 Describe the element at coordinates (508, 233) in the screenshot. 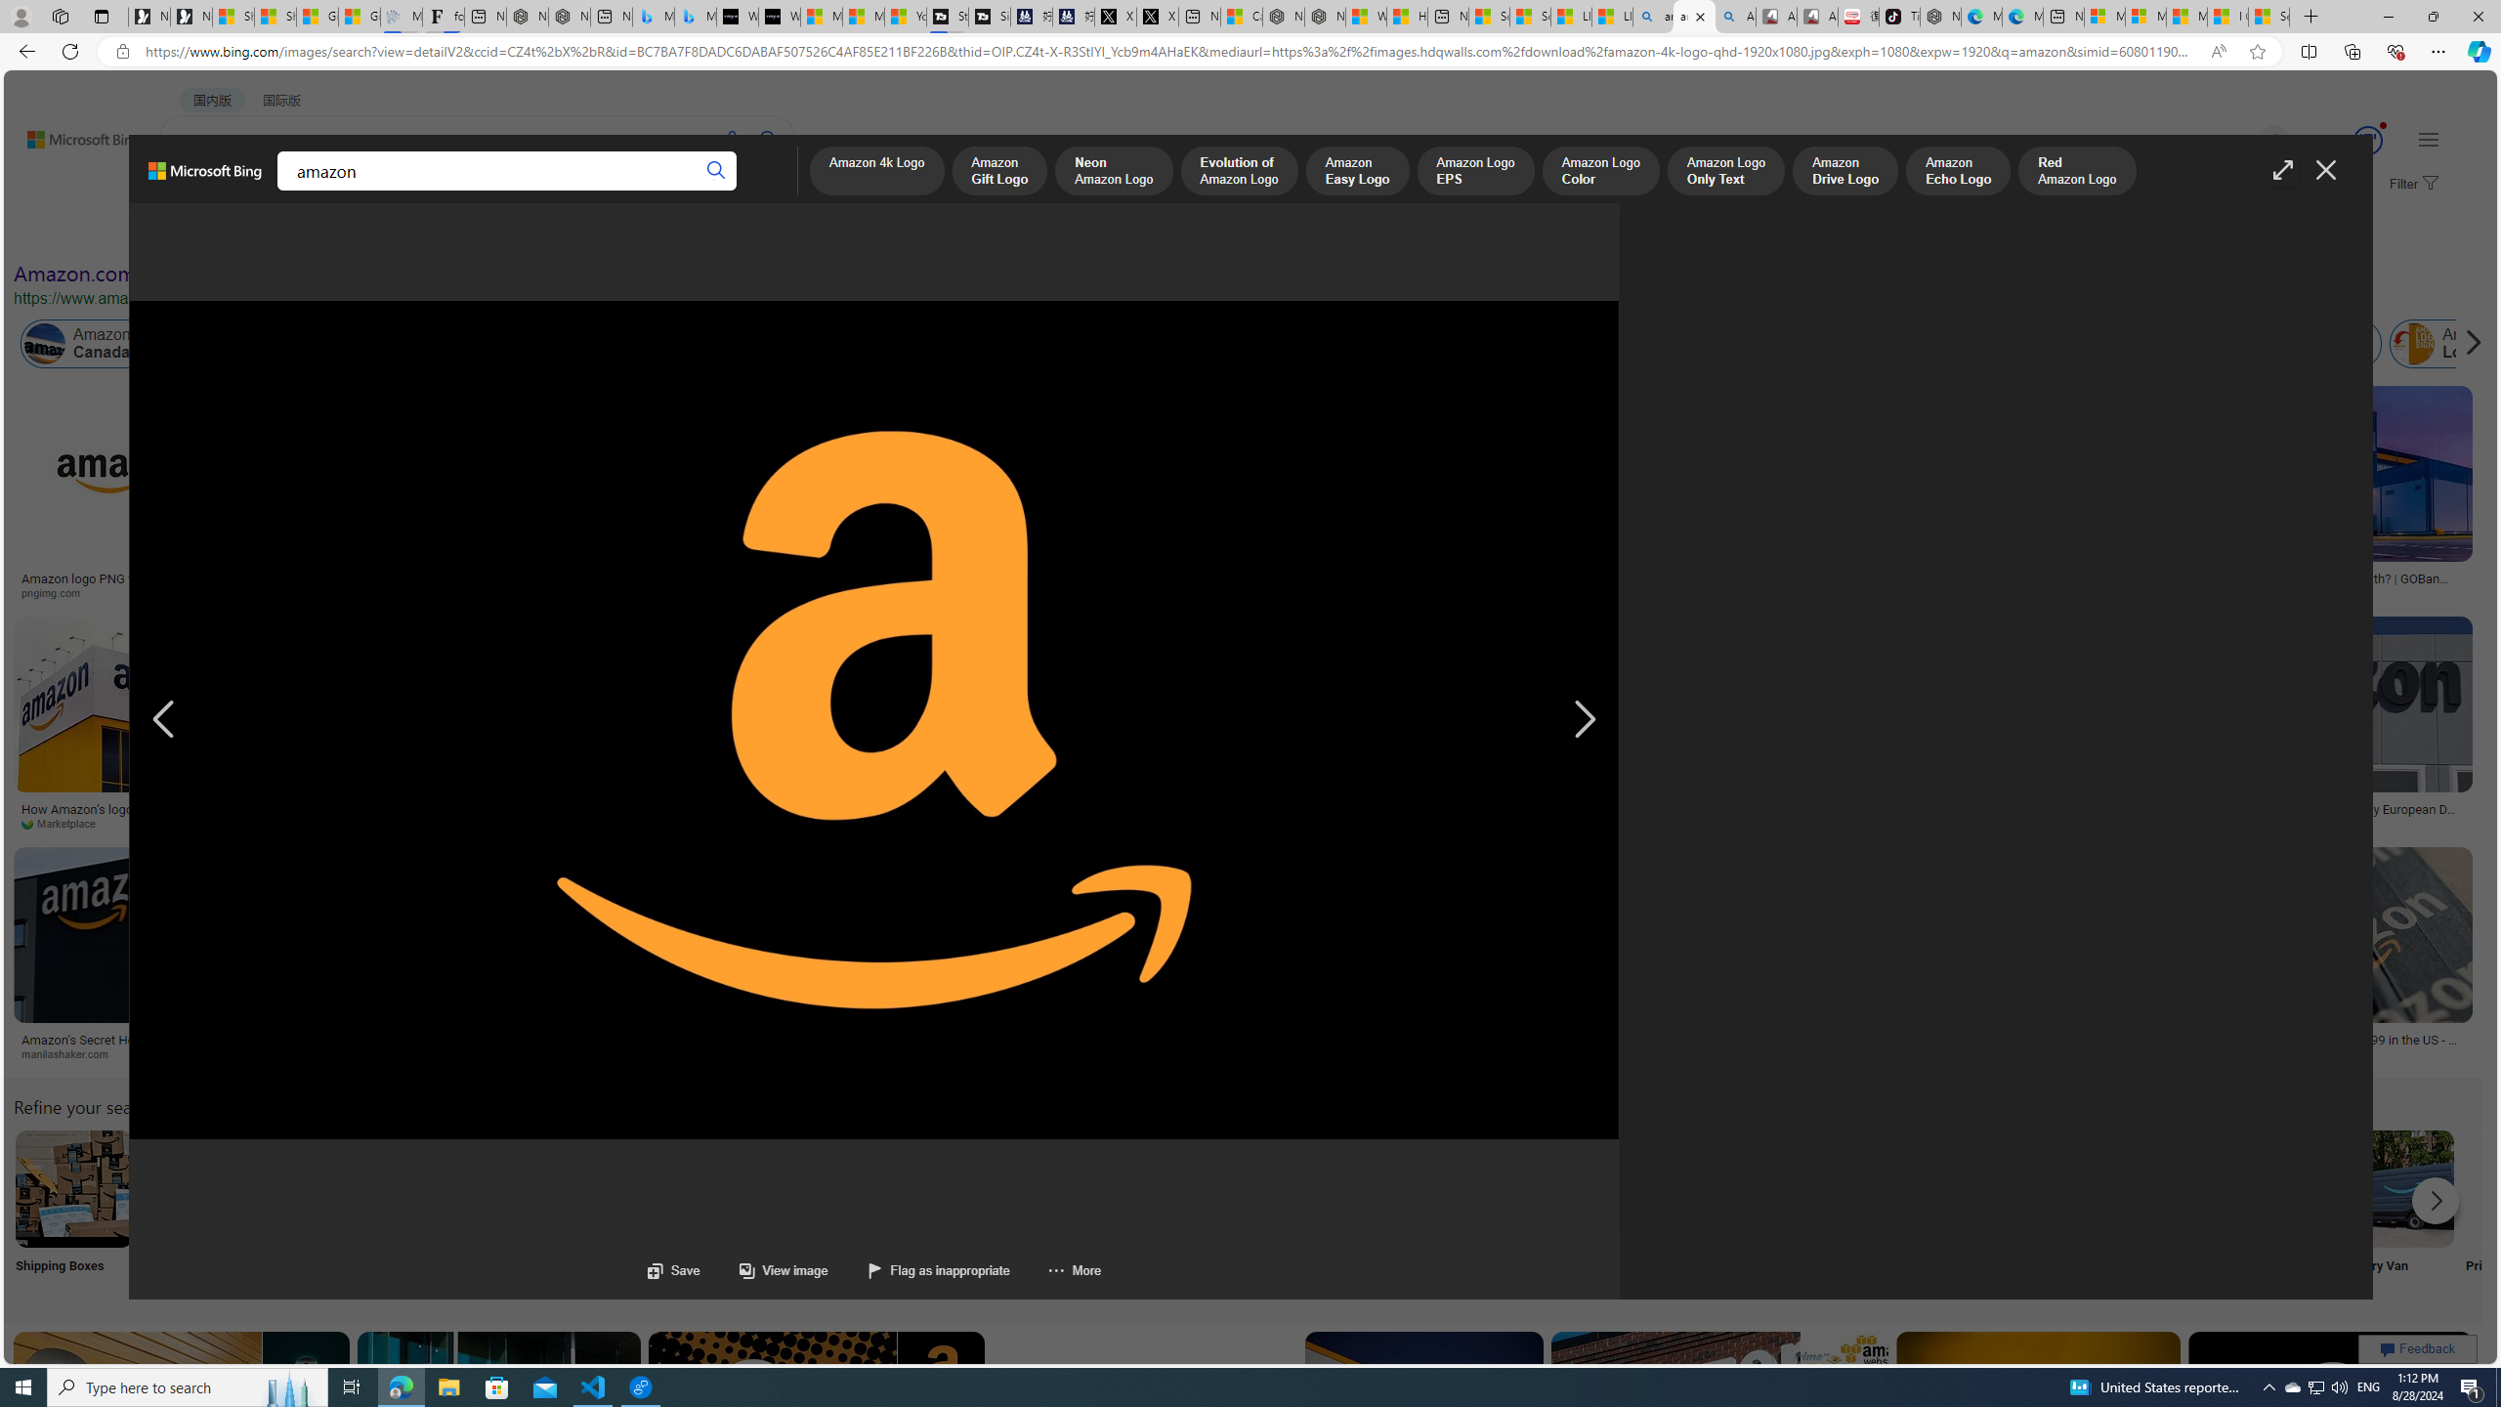

I see `People` at that location.